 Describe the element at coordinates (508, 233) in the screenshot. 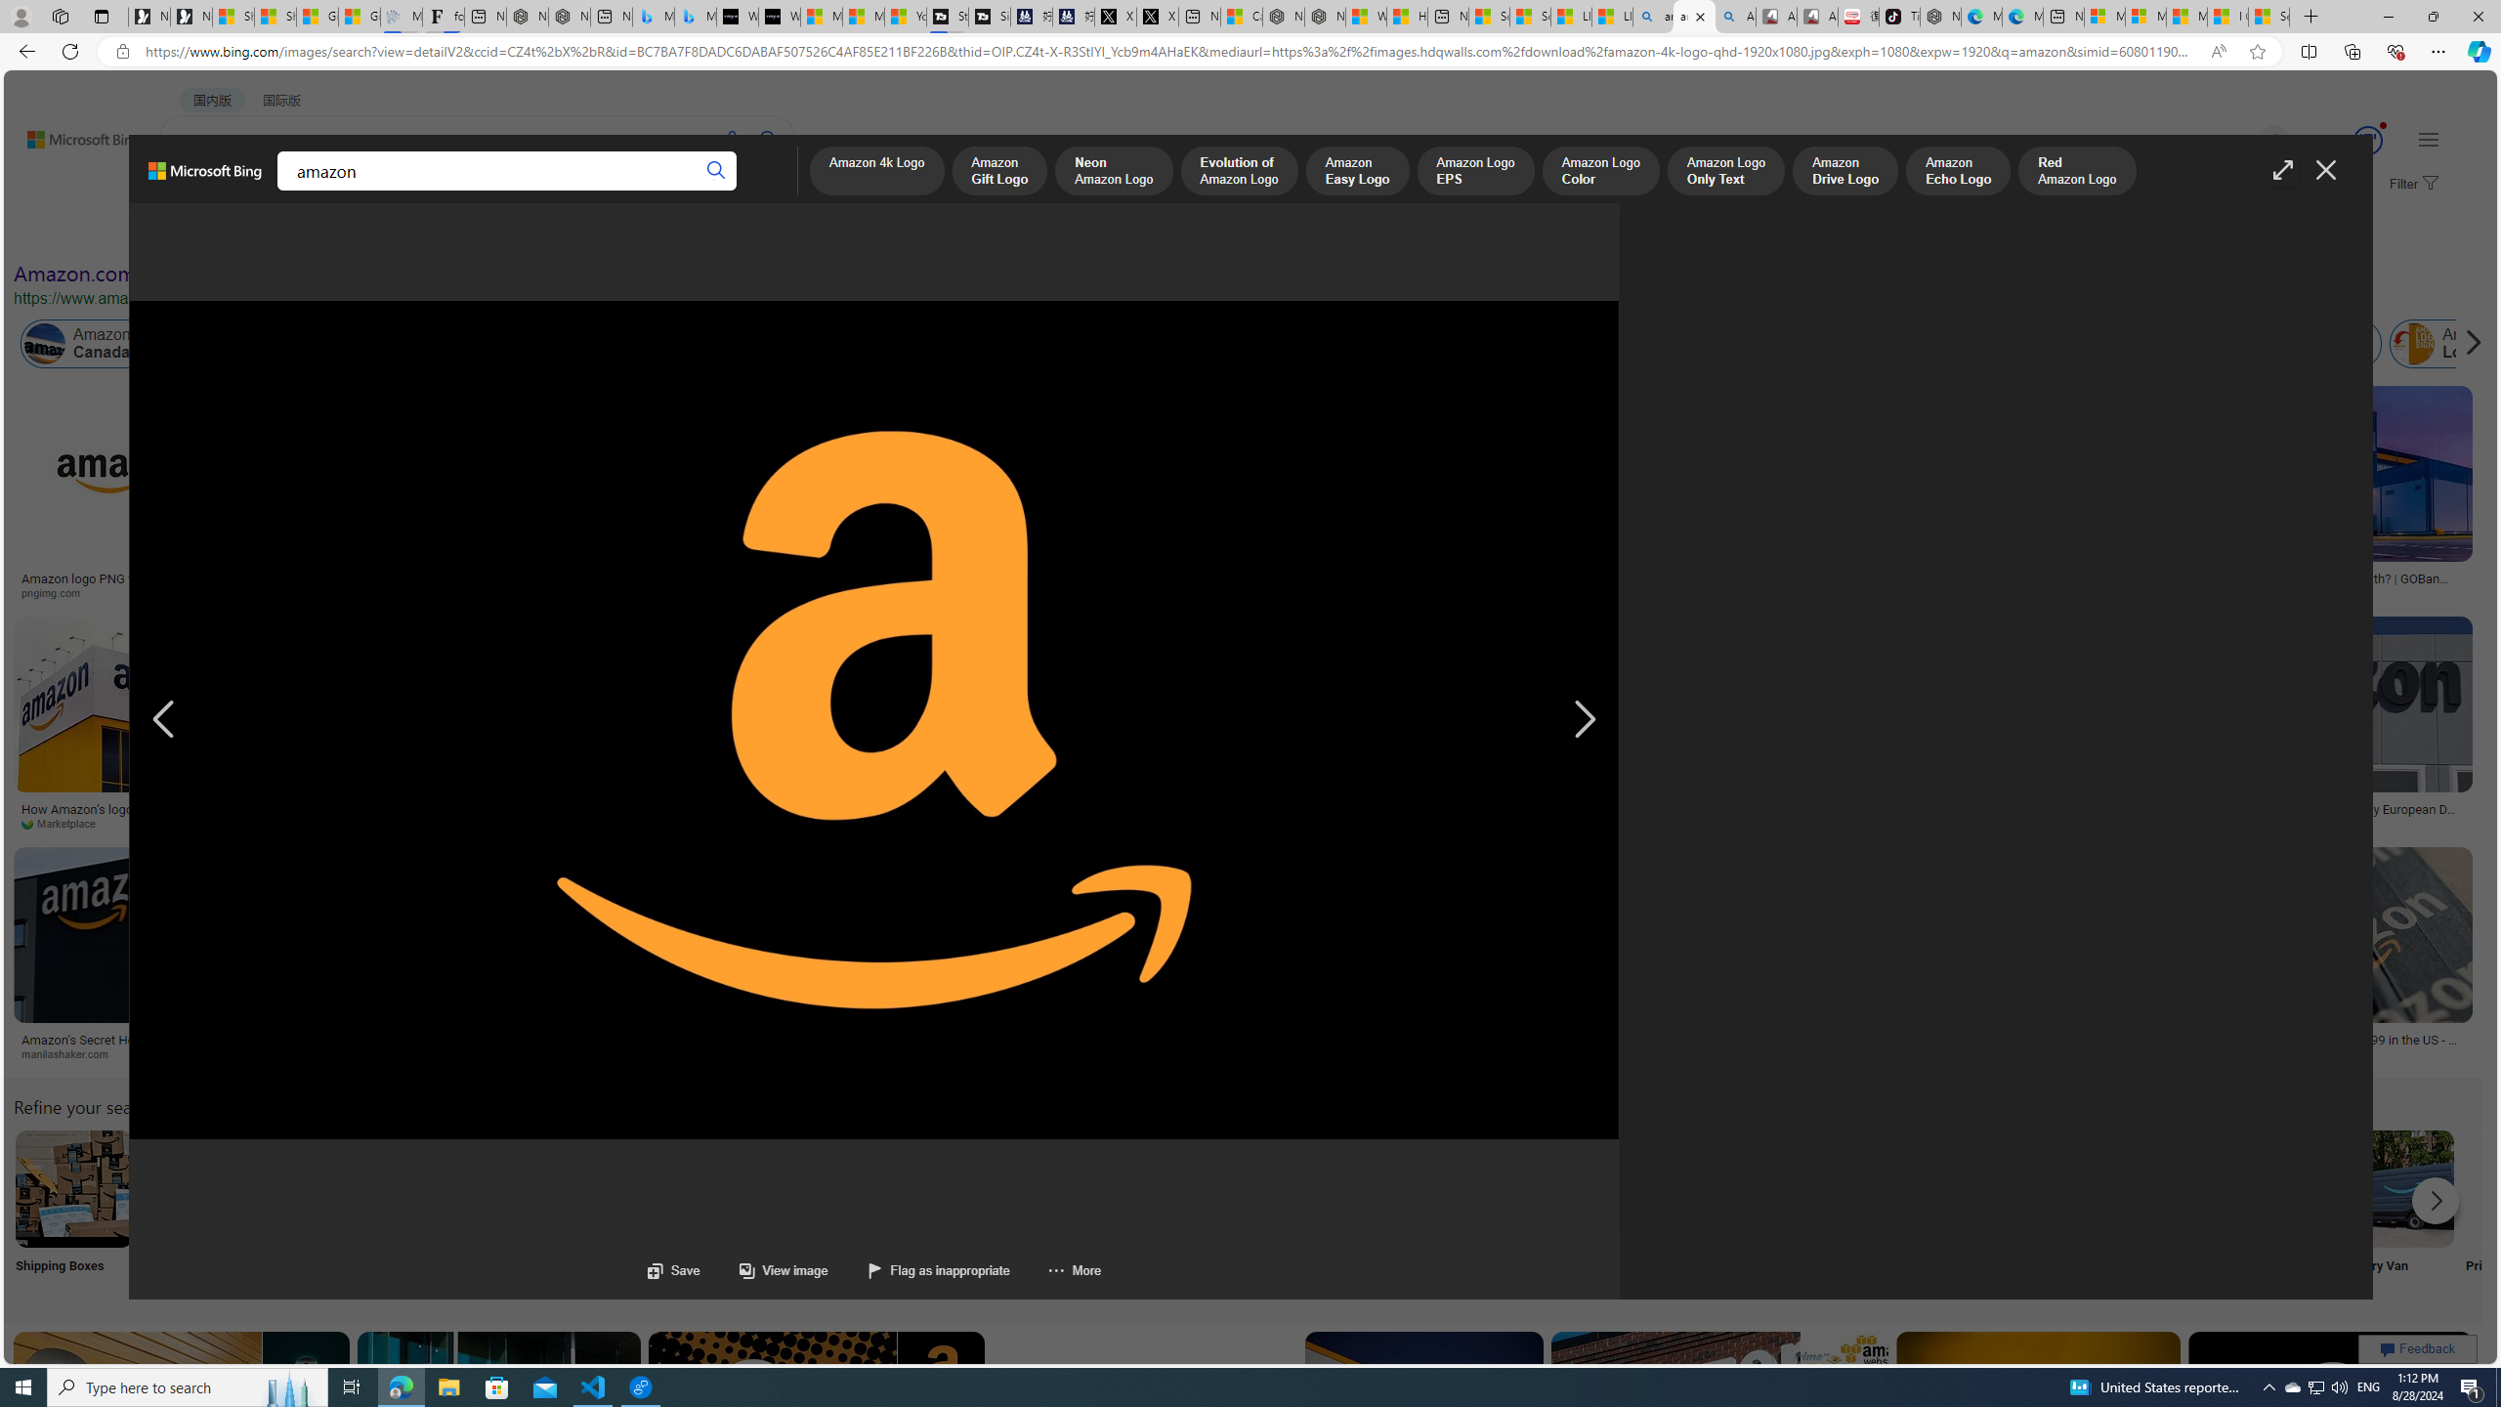

I see `People` at that location.